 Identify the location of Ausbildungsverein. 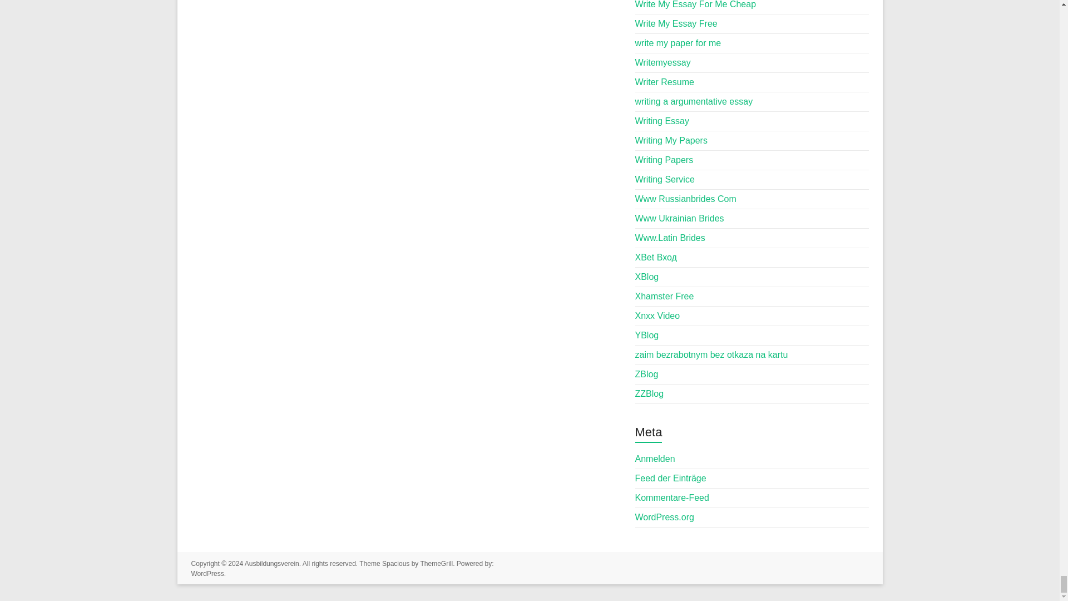
(271, 563).